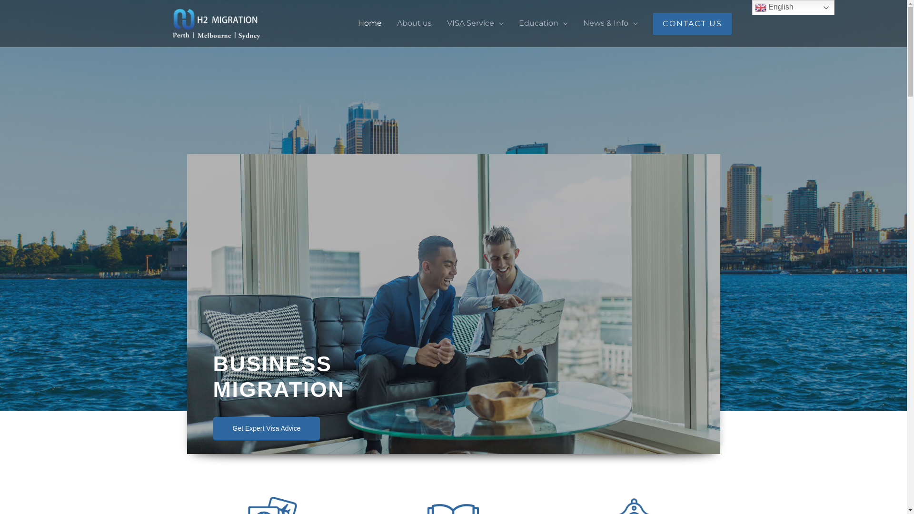 This screenshot has height=514, width=914. Describe the element at coordinates (610, 23) in the screenshot. I see `News & Info` at that location.